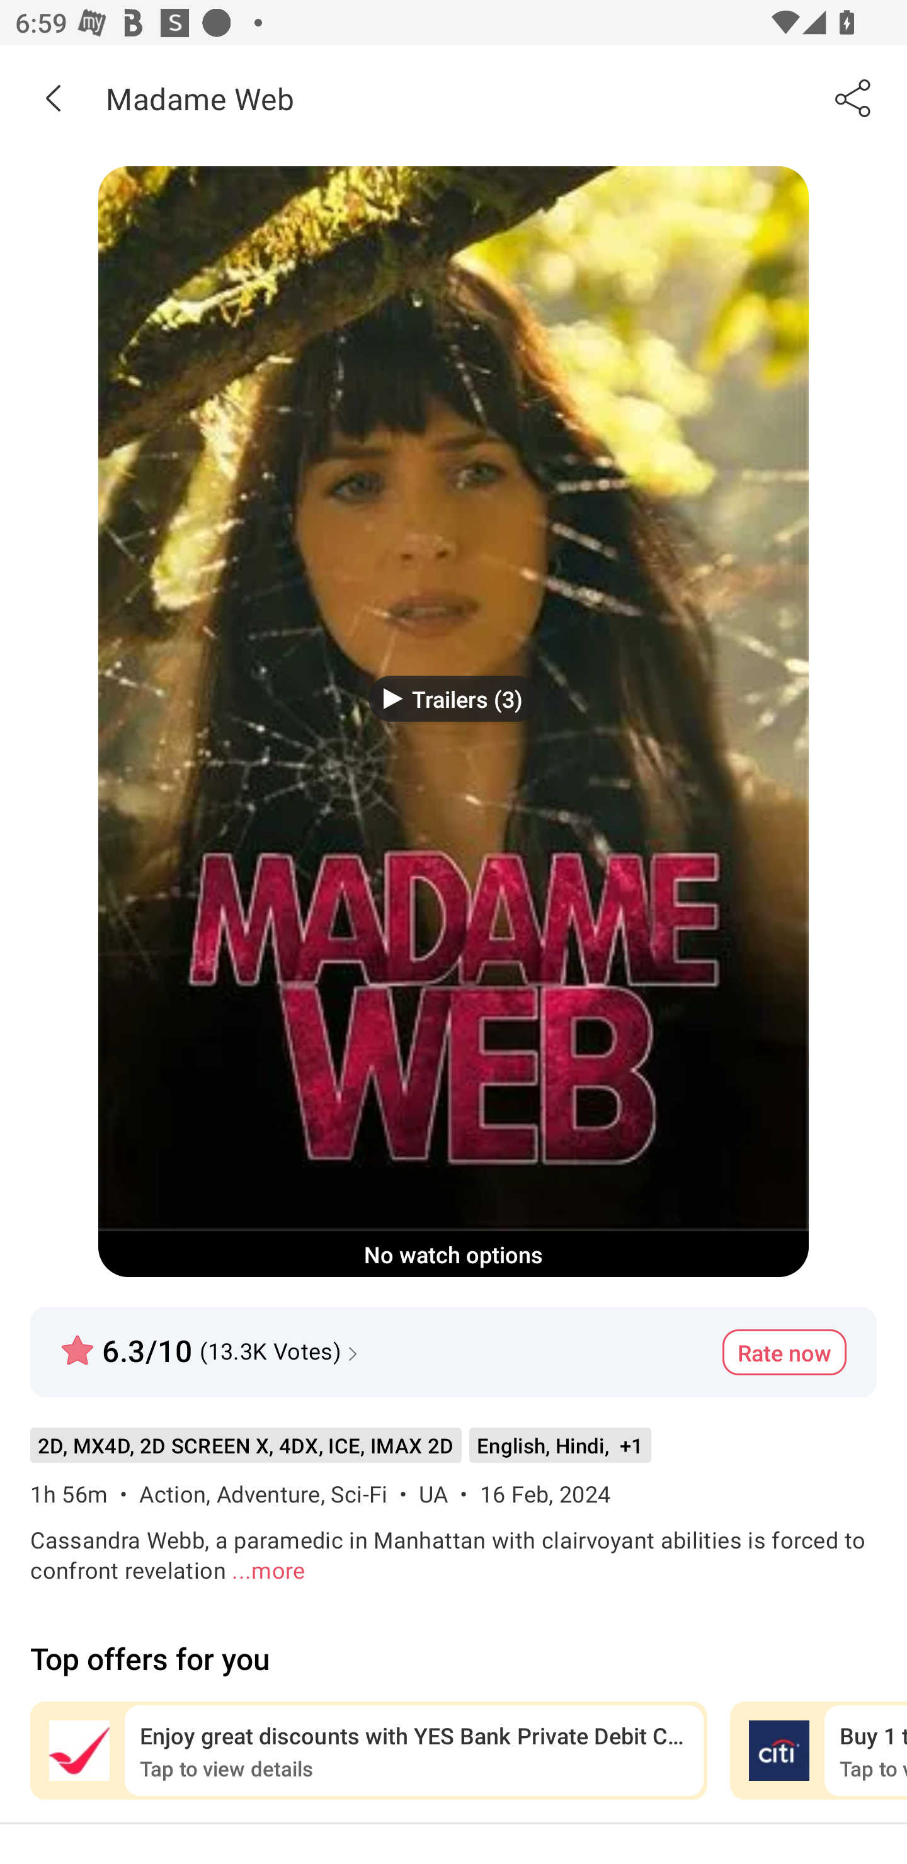 The width and height of the screenshot is (907, 1864). What do you see at coordinates (212, 1341) in the screenshot?
I see `6.3/10 (13.3K Votes)` at bounding box center [212, 1341].